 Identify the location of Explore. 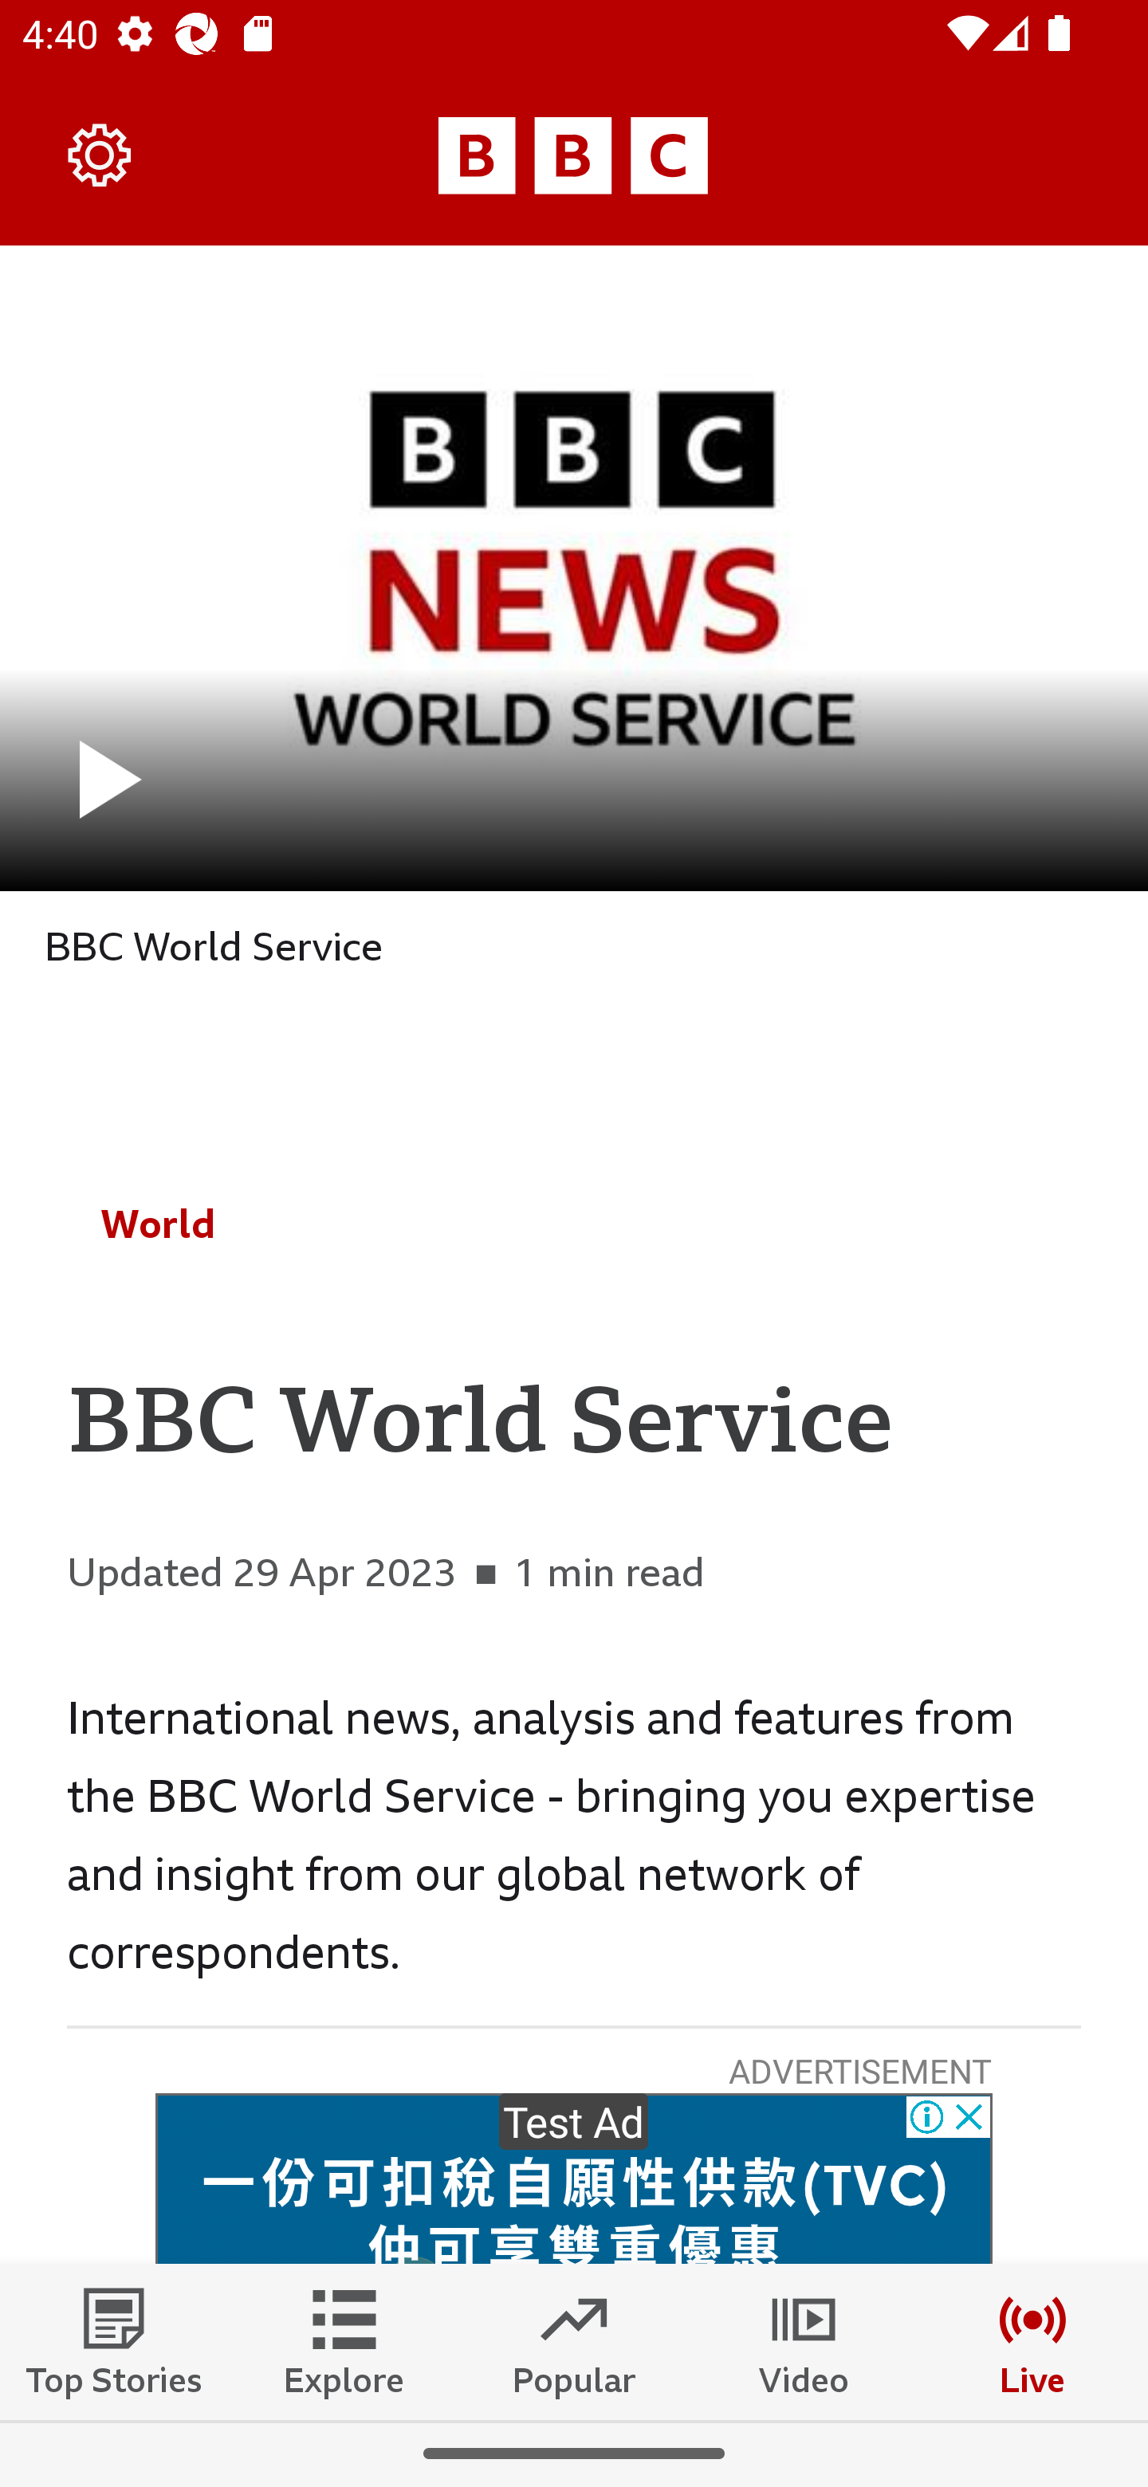
(344, 2341).